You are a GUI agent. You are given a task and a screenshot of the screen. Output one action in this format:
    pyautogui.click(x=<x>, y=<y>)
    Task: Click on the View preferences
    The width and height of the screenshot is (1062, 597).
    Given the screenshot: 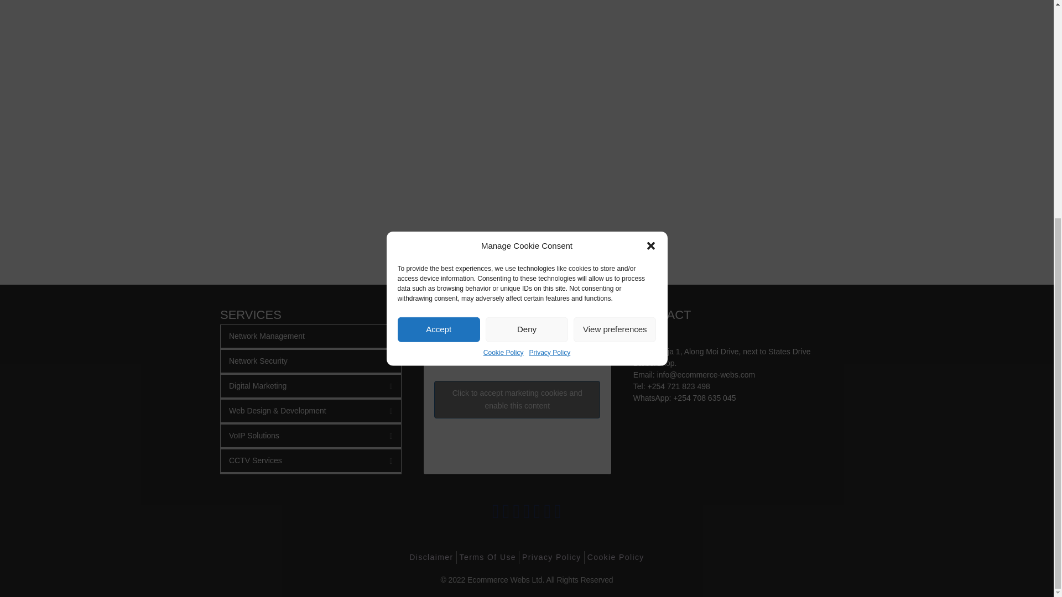 What is the action you would take?
    pyautogui.click(x=615, y=207)
    